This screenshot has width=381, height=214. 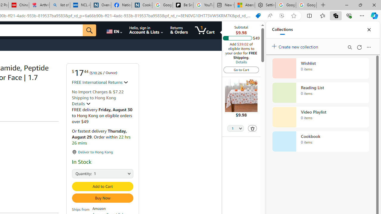 I want to click on Be Smart | creating Science videos | Patreon, so click(x=183, y=5).